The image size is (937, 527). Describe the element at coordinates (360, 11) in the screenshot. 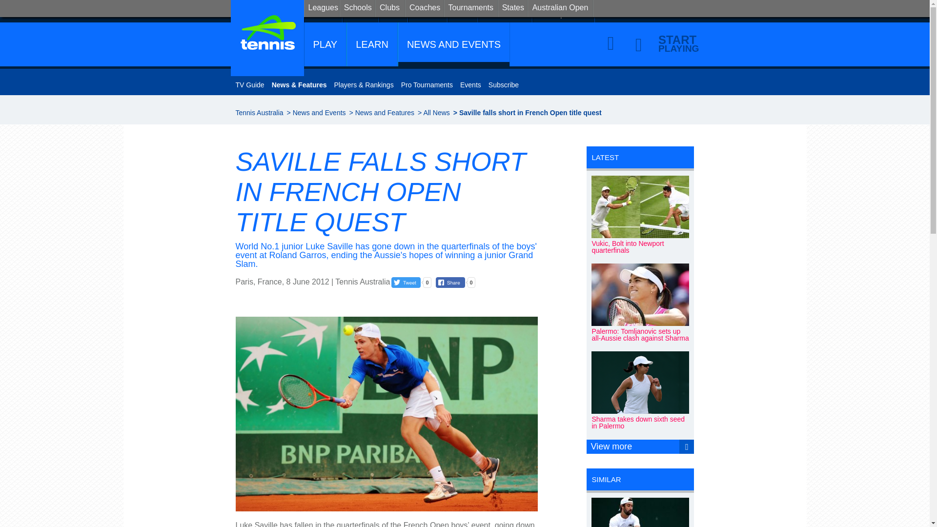

I see `Schools` at that location.